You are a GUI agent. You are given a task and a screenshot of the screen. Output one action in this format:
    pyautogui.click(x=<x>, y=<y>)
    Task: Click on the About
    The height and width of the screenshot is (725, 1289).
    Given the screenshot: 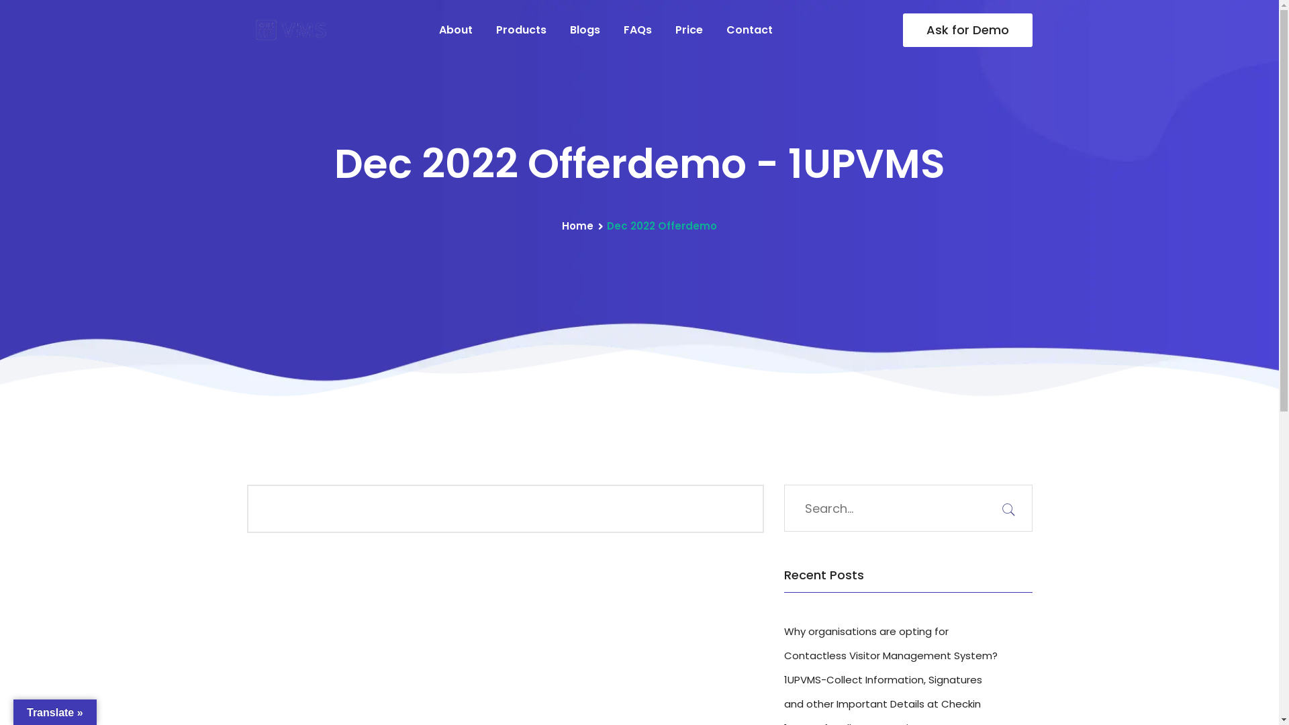 What is the action you would take?
    pyautogui.click(x=456, y=30)
    